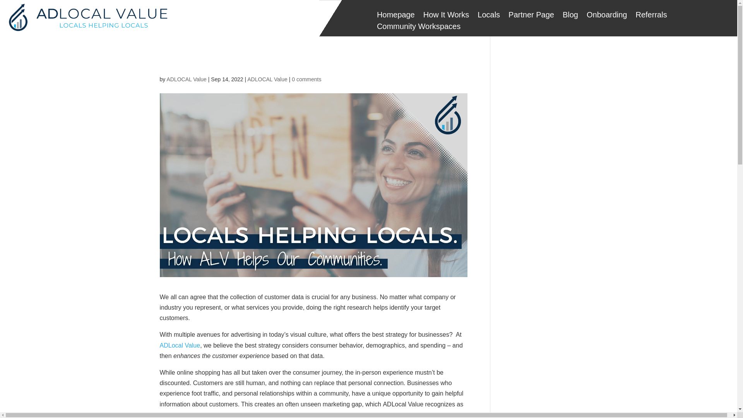  What do you see at coordinates (87, 18) in the screenshot?
I see `ALV One Line` at bounding box center [87, 18].